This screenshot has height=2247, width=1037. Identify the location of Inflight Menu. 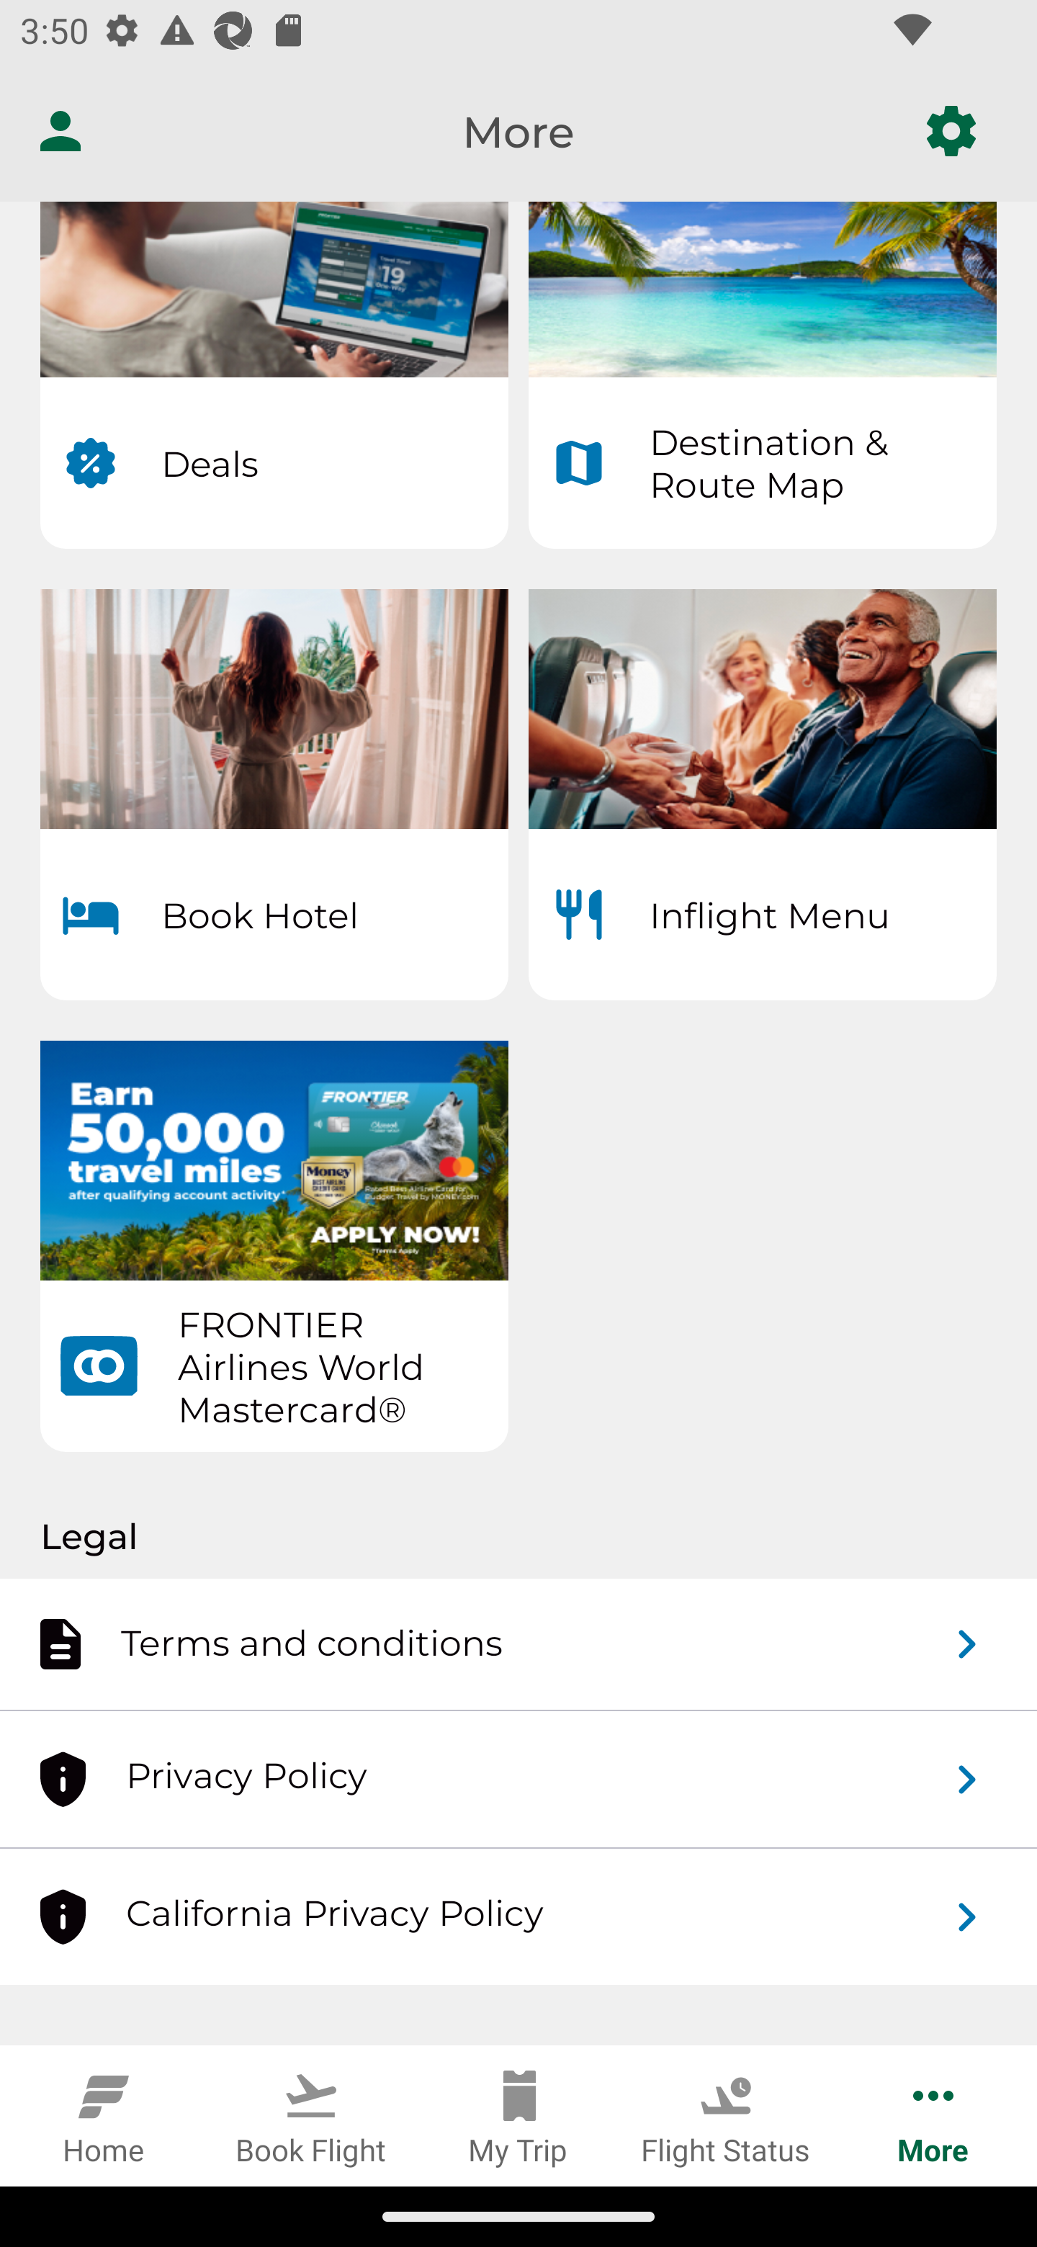
(762, 794).